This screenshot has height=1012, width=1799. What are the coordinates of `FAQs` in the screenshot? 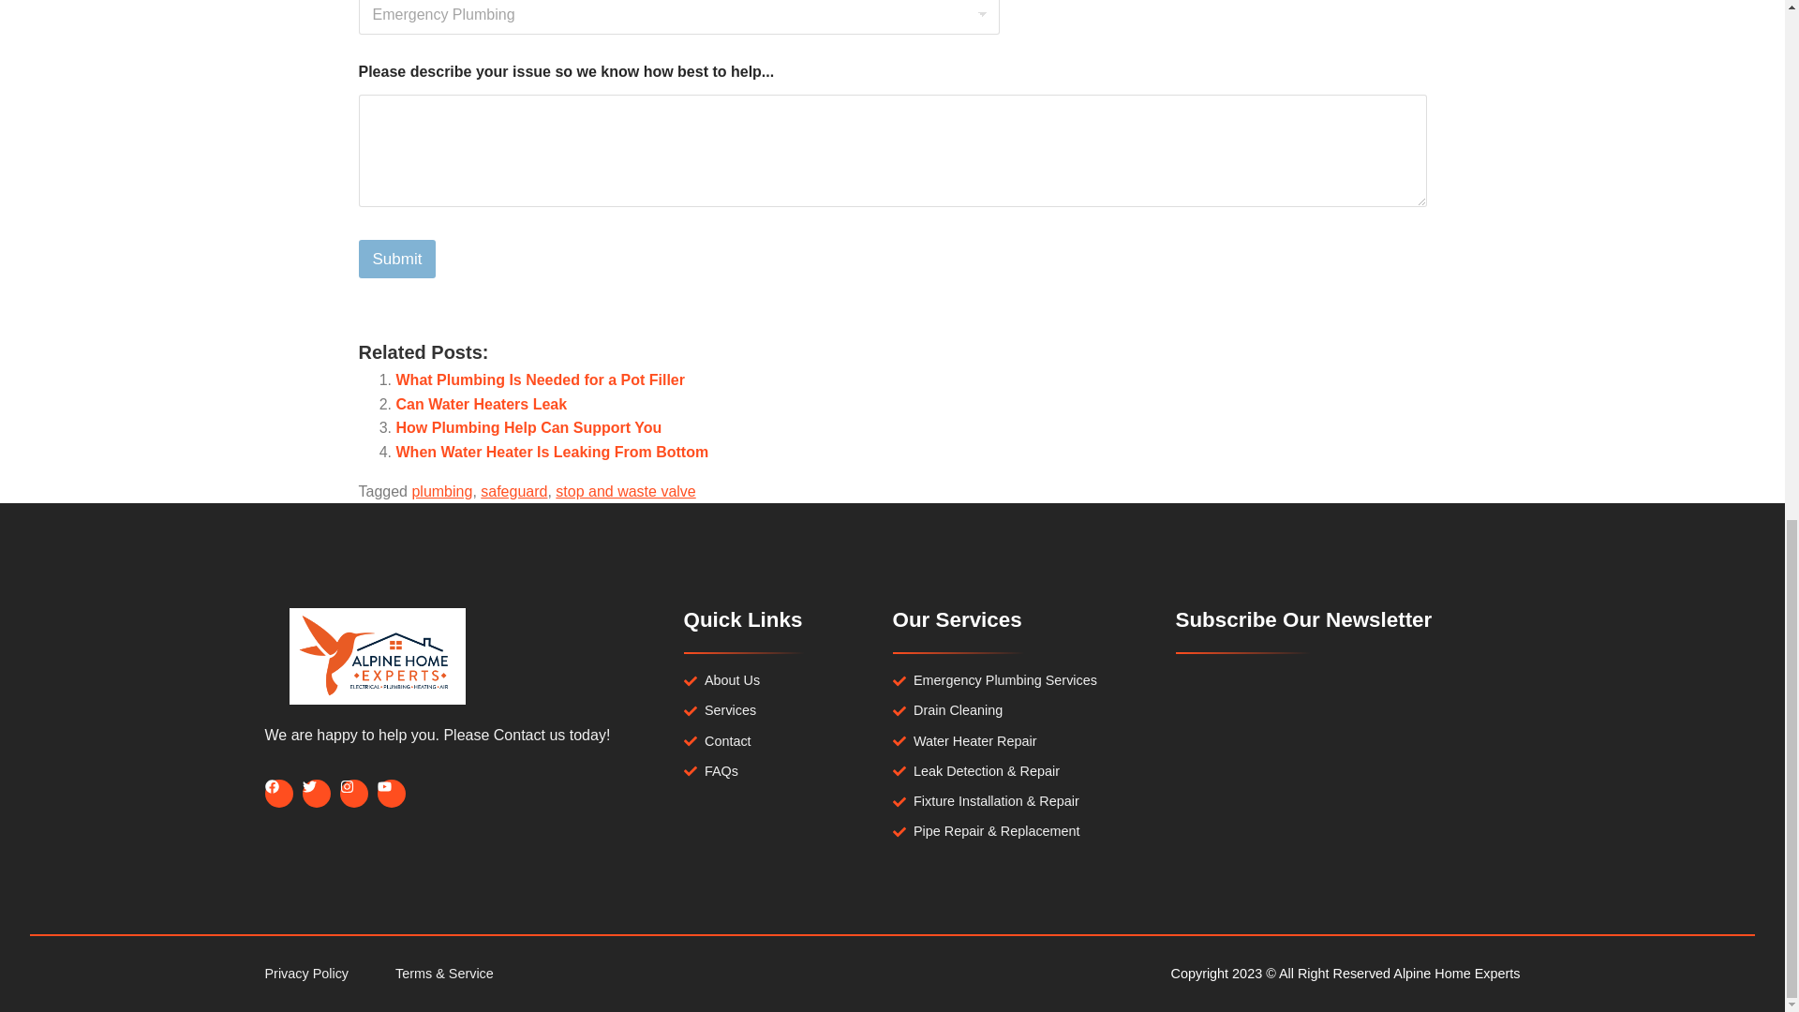 It's located at (787, 771).